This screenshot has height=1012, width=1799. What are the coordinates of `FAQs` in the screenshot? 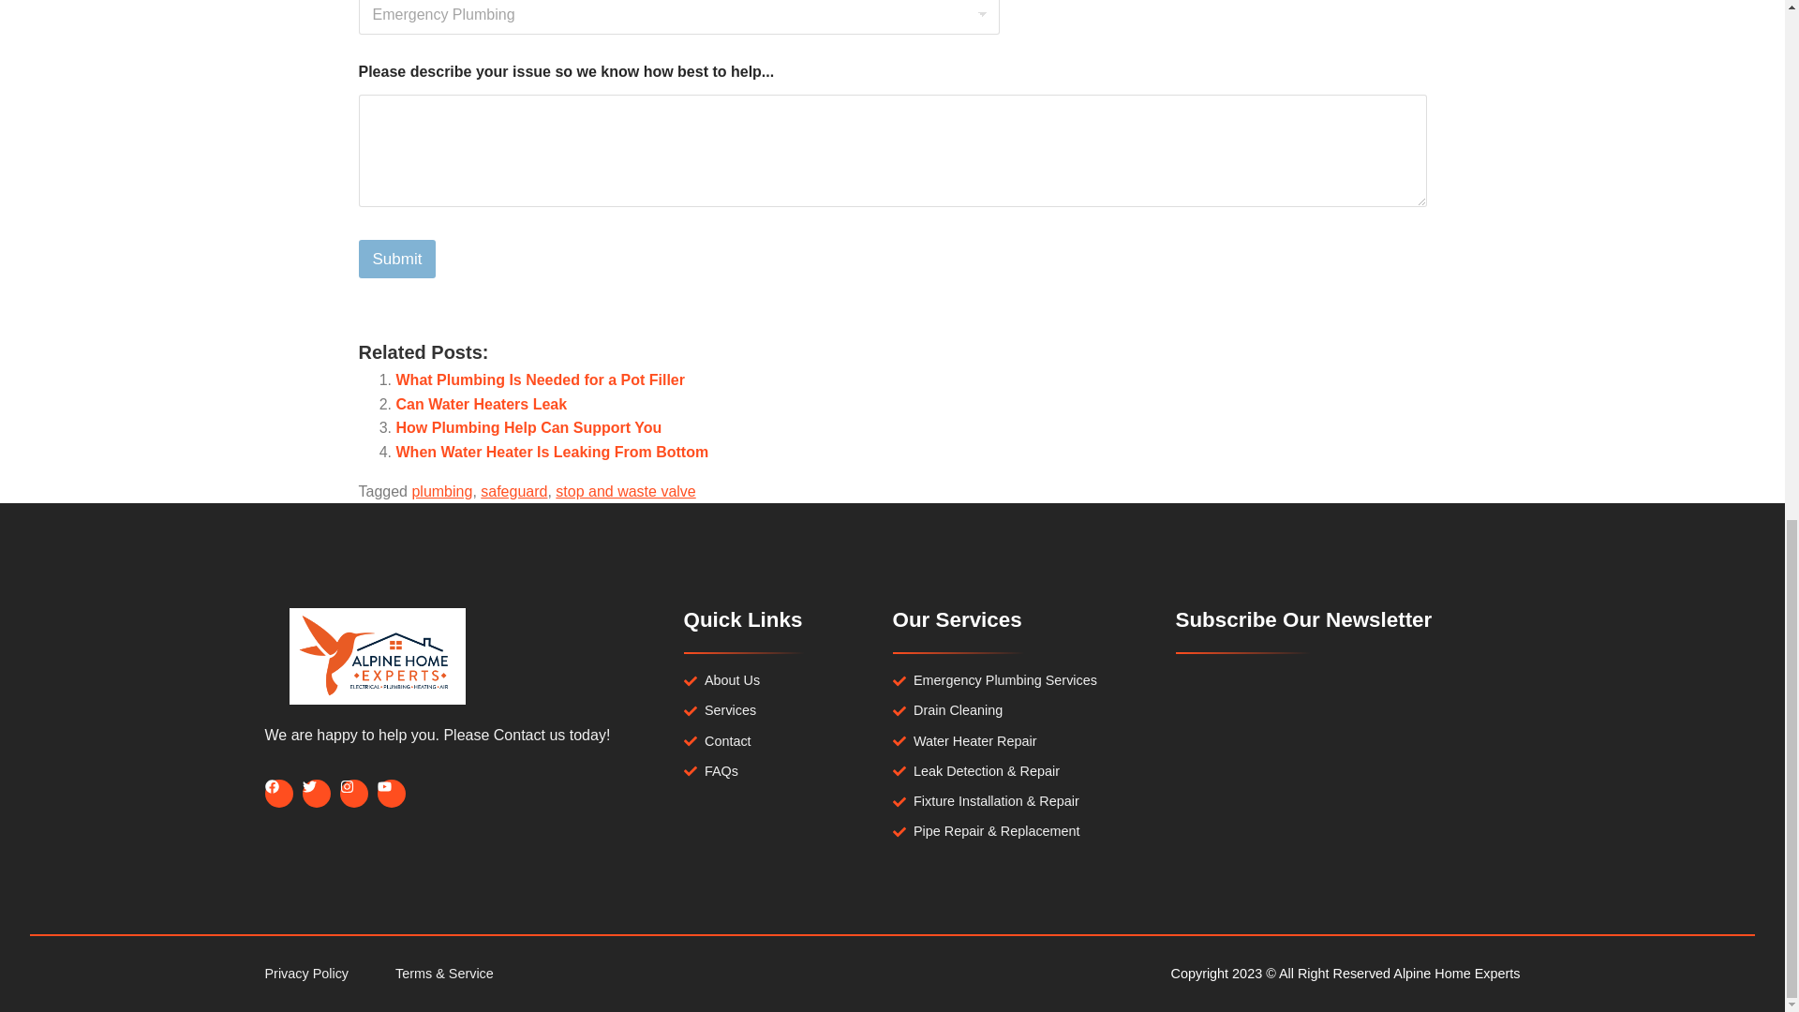 It's located at (787, 771).